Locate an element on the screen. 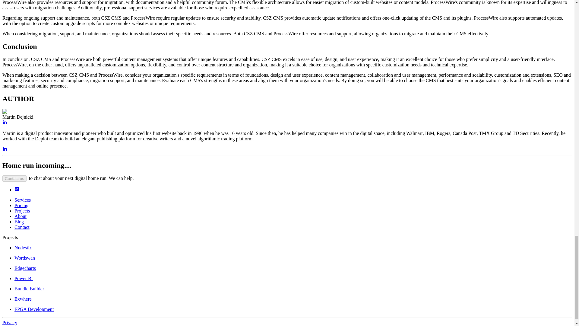 Image resolution: width=579 pixels, height=326 pixels. Blog is located at coordinates (19, 222).